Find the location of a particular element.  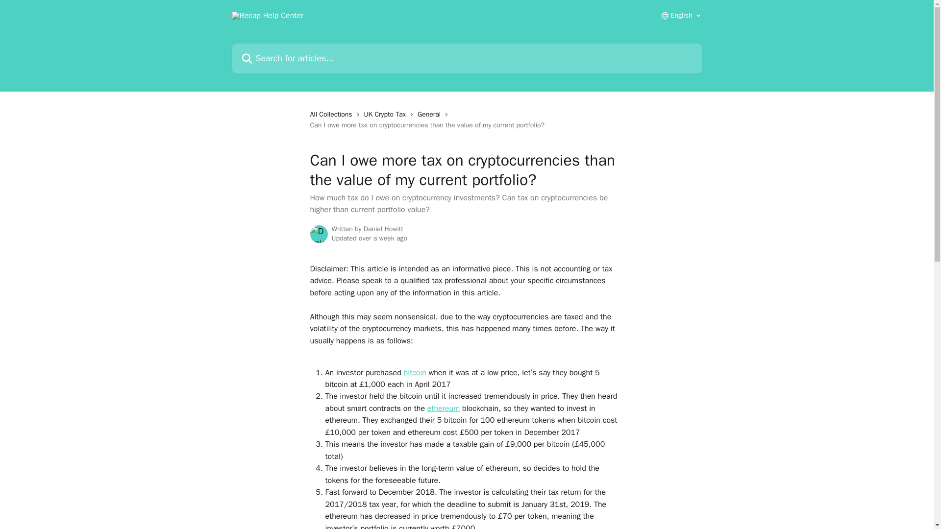

UK Crypto Tax is located at coordinates (387, 115).